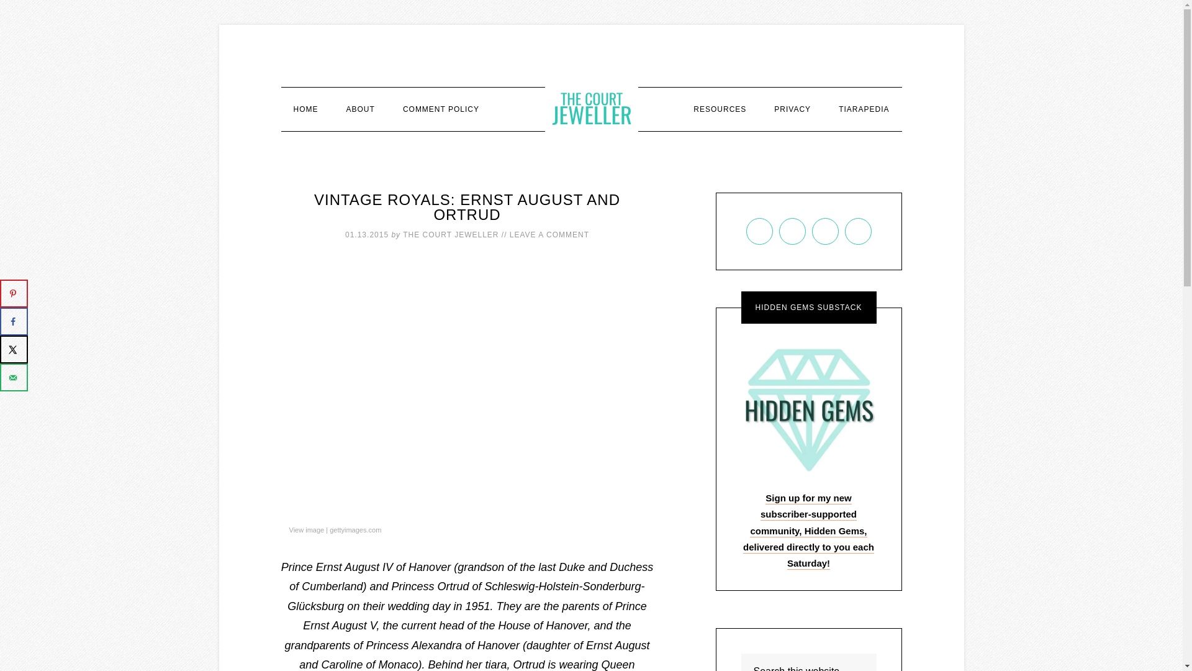 The height and width of the screenshot is (671, 1192). What do you see at coordinates (857, 231) in the screenshot?
I see `Twitter` at bounding box center [857, 231].